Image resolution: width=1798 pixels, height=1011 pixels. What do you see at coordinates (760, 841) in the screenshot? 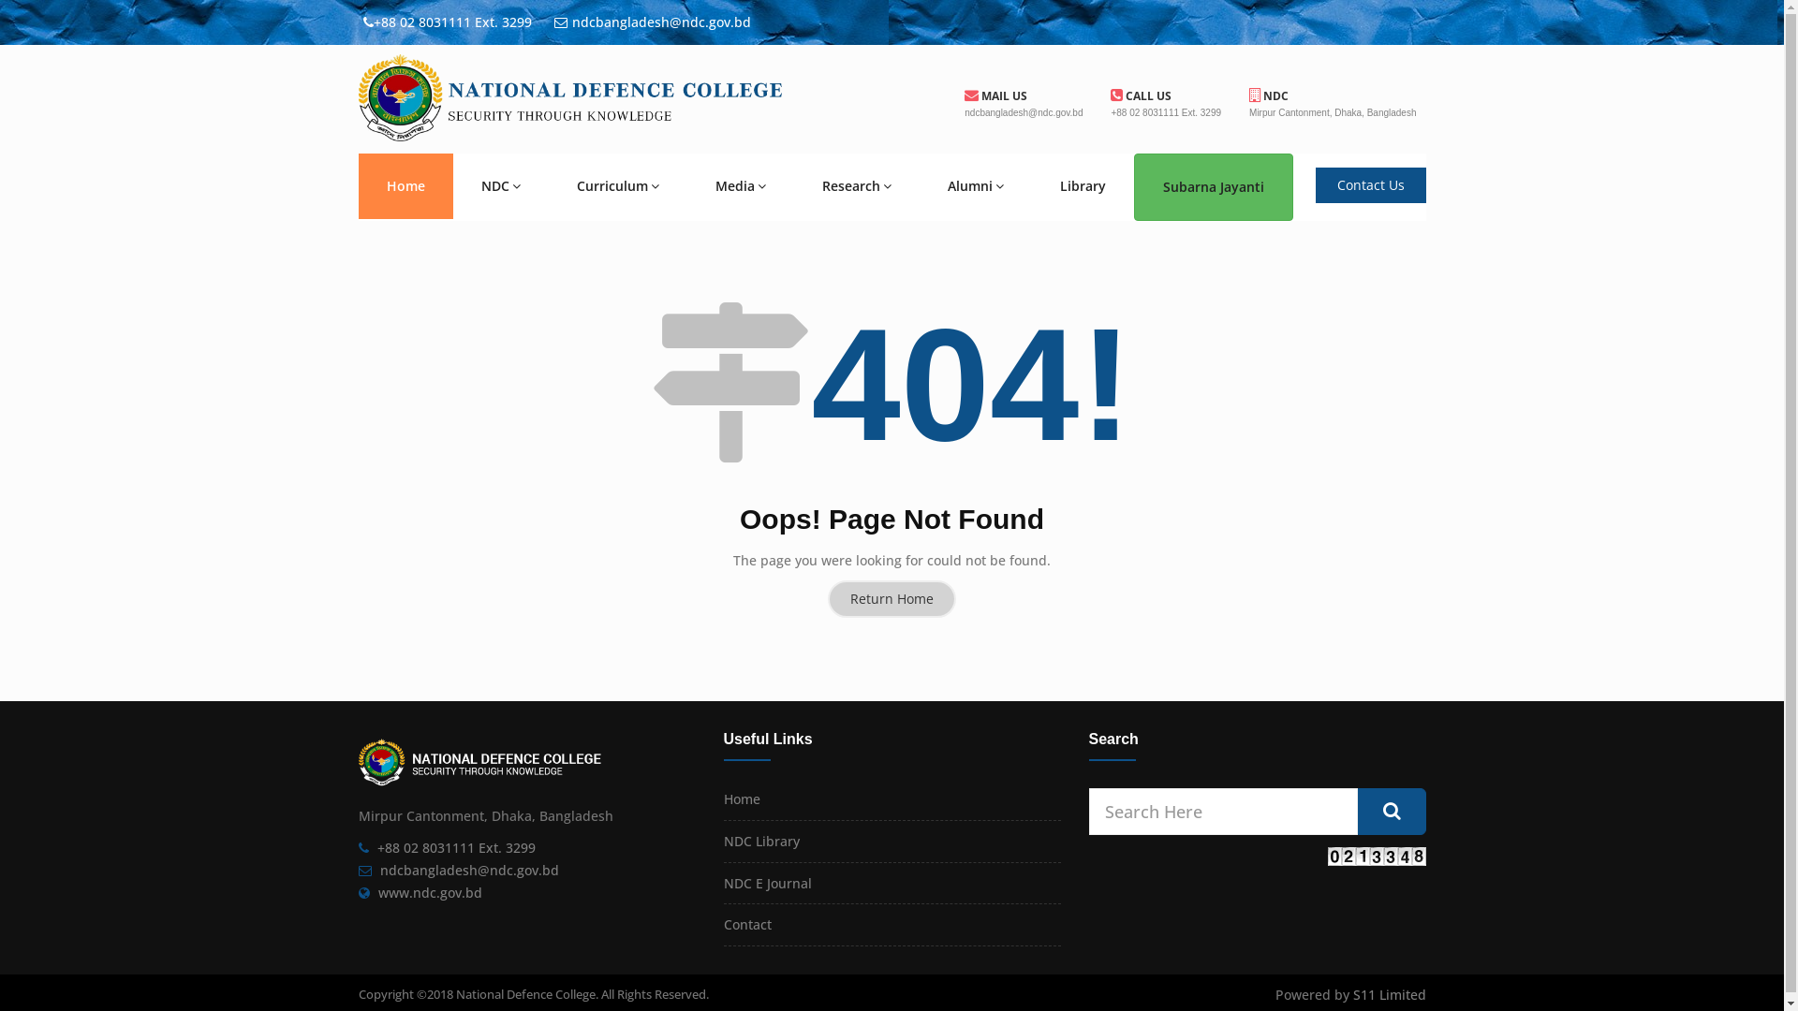
I see `NDC Library` at bounding box center [760, 841].